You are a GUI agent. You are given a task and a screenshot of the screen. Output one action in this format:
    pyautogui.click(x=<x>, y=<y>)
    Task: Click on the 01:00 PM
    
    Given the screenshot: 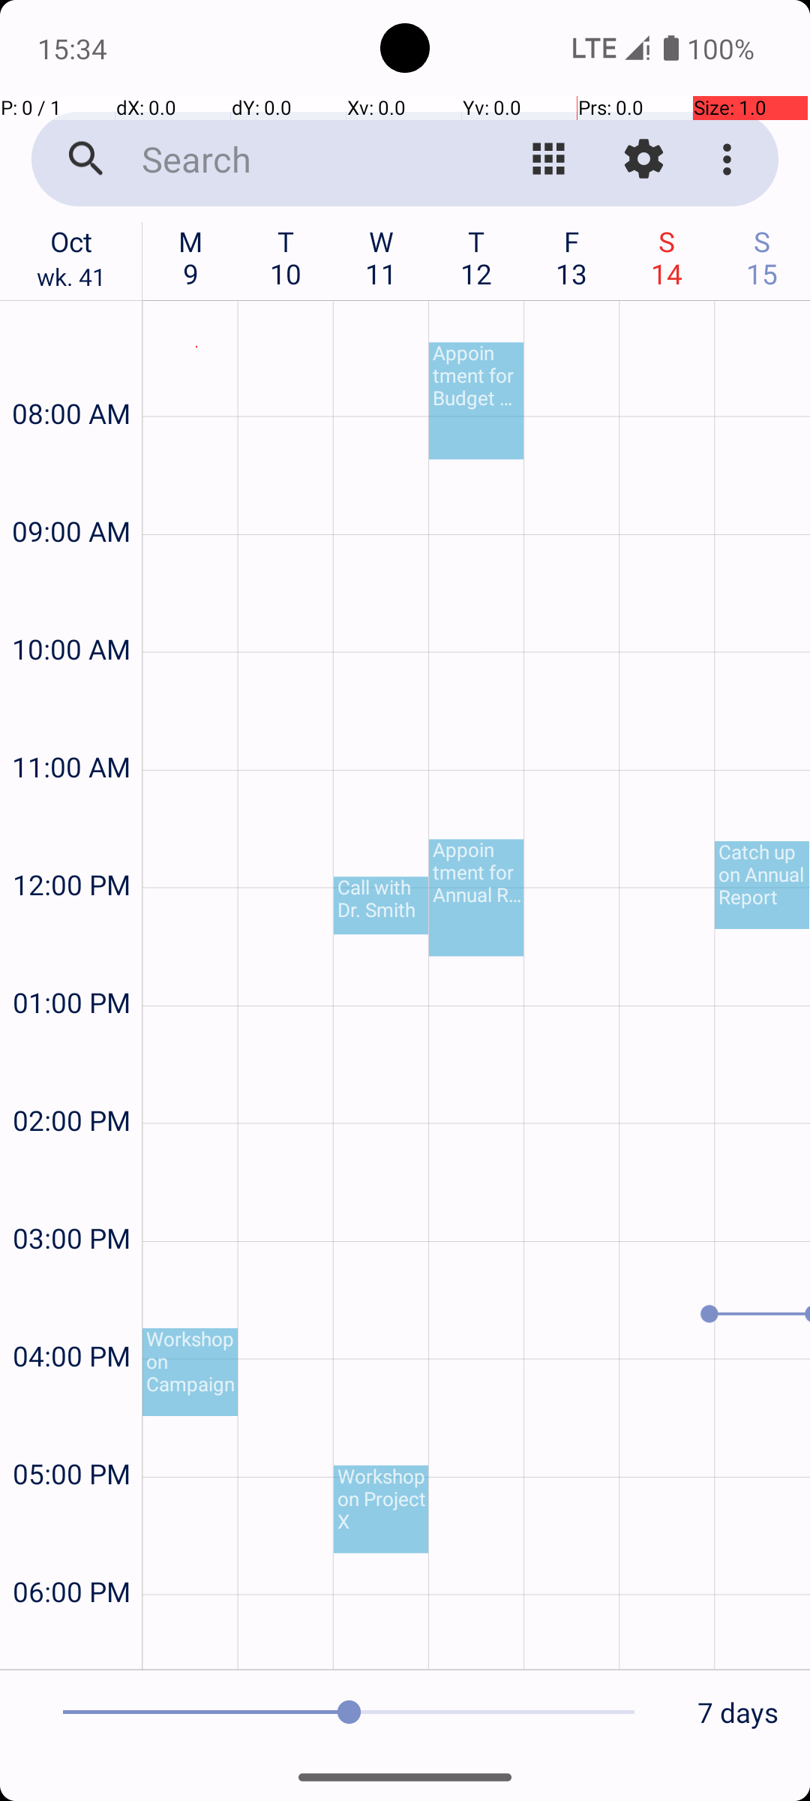 What is the action you would take?
    pyautogui.click(x=71, y=962)
    